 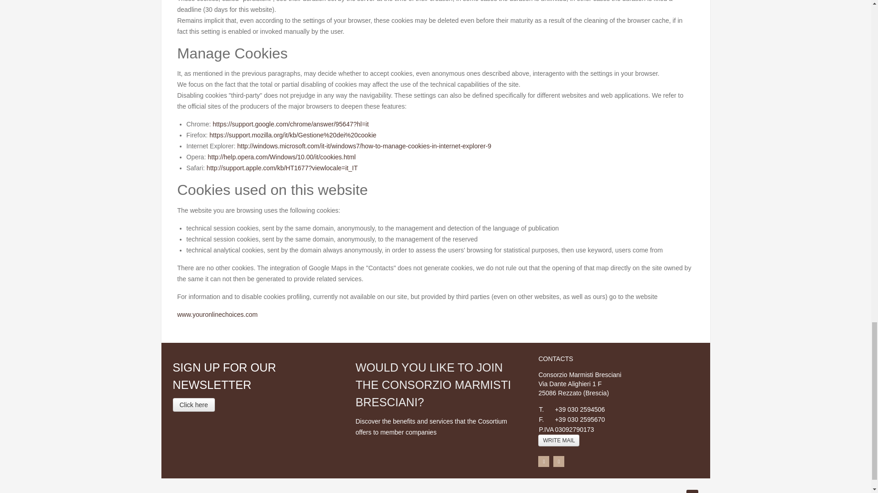 I want to click on WRITE MAIL, so click(x=559, y=440).